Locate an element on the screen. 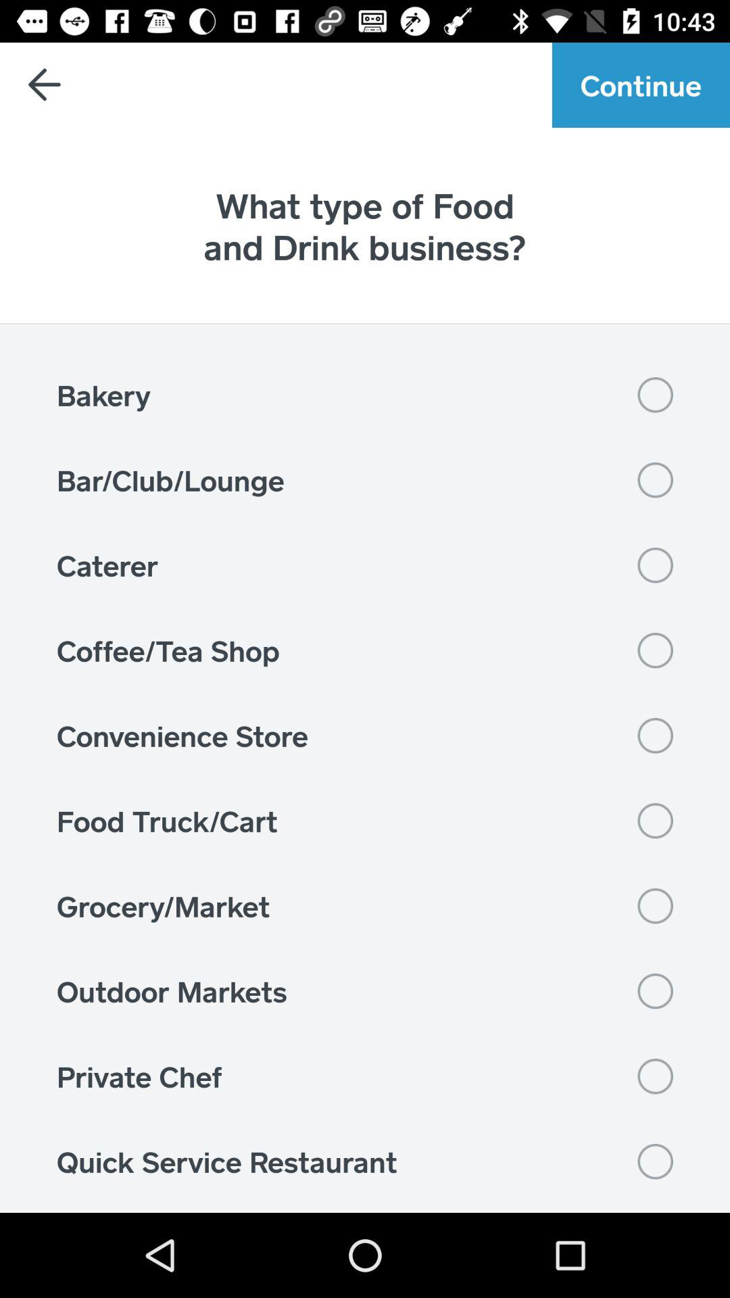 The height and width of the screenshot is (1298, 730). choose the item below the grocery/market icon is located at coordinates (365, 991).